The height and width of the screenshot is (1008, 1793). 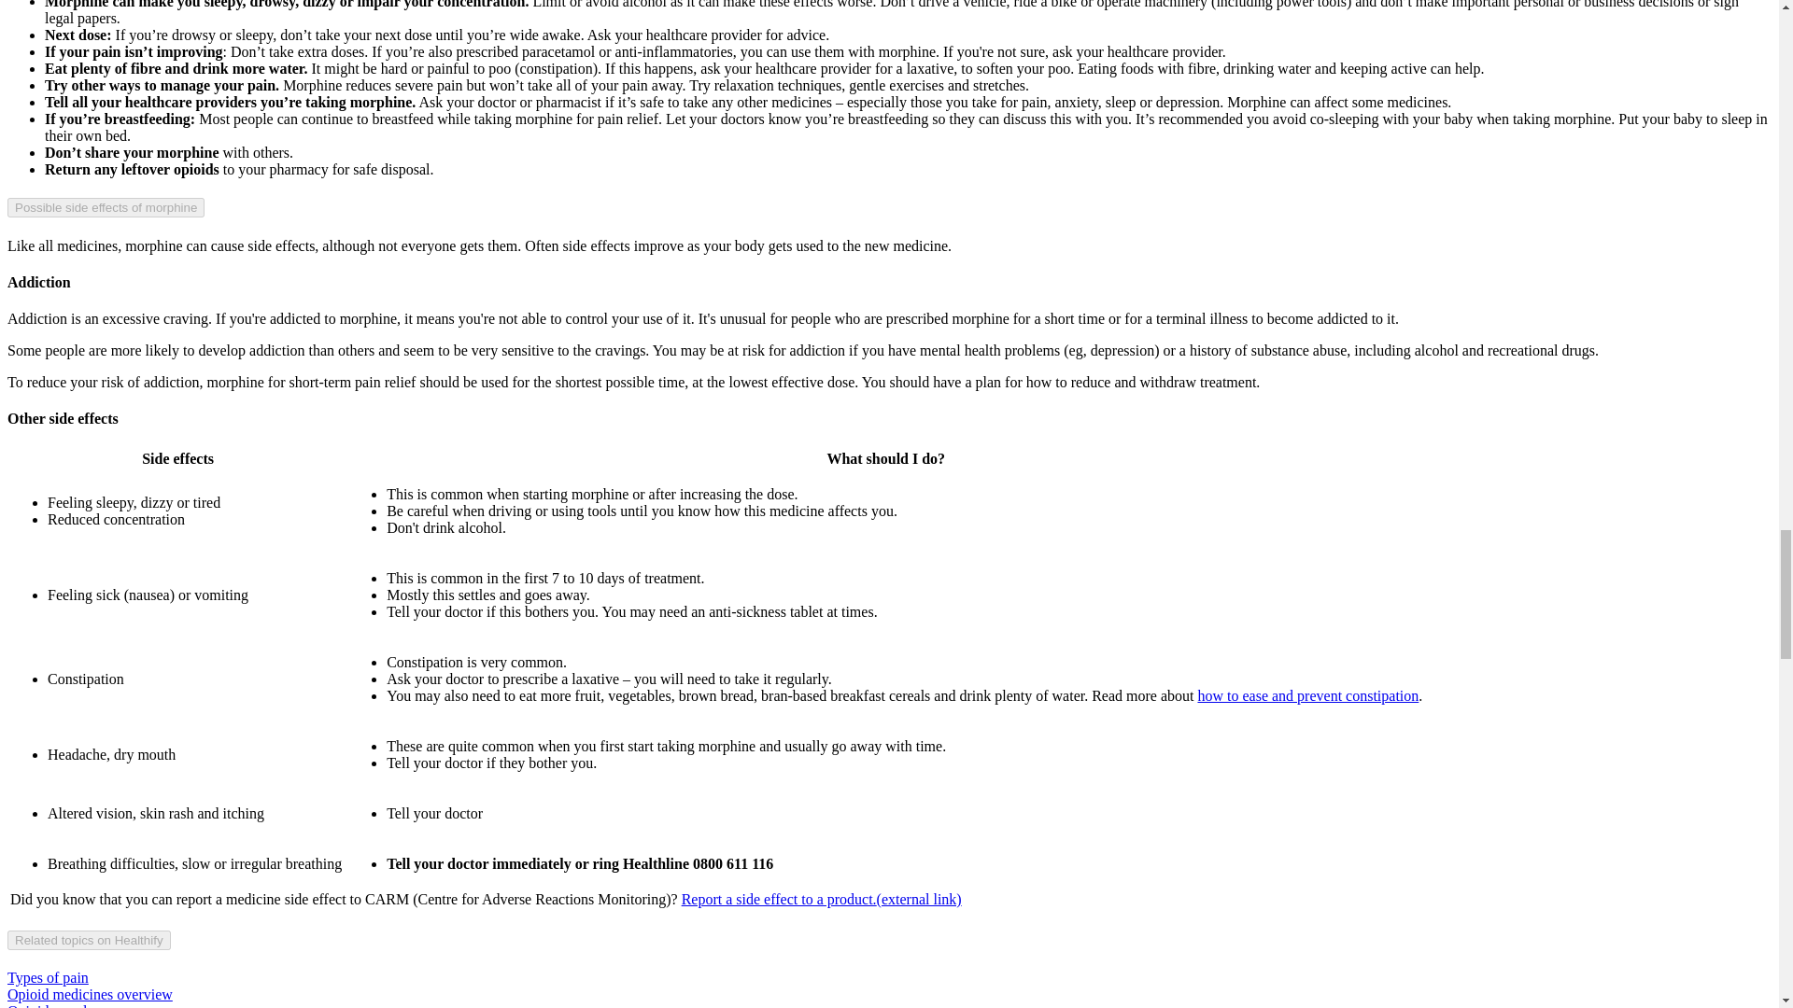 I want to click on Open external link, so click(x=821, y=899).